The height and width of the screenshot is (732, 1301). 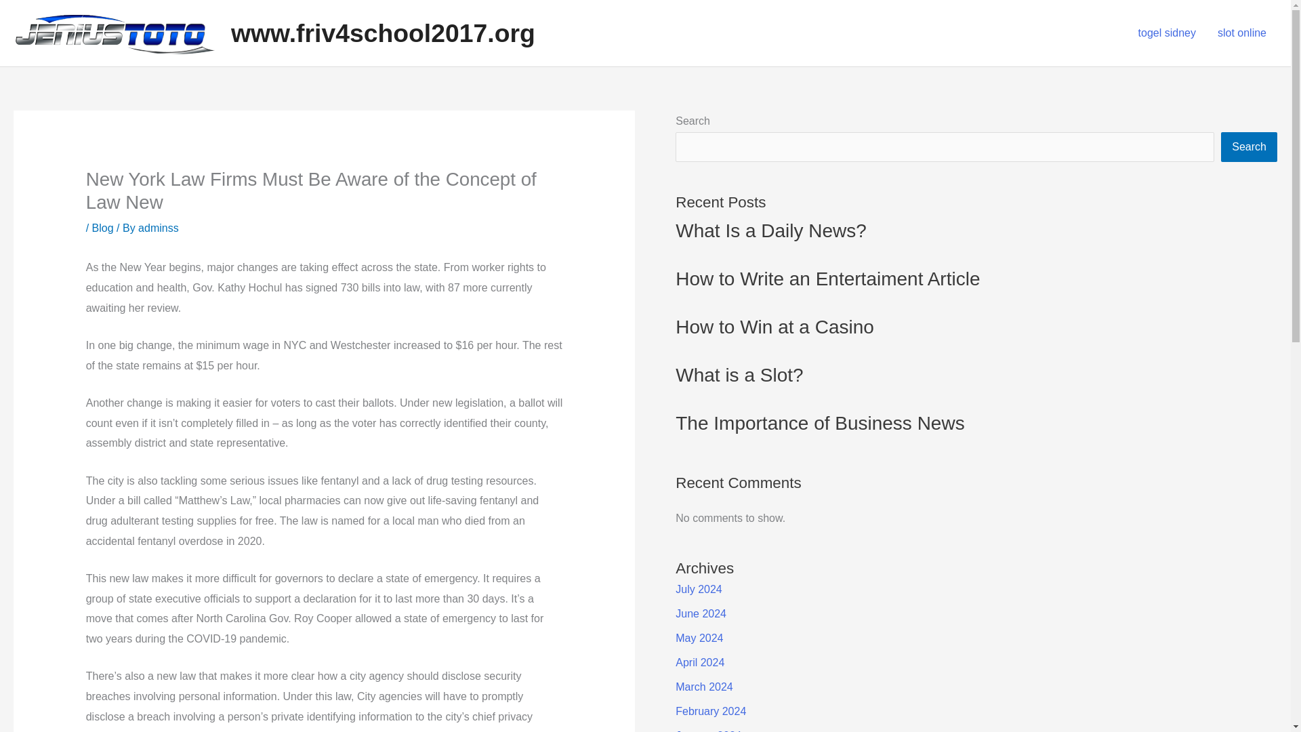 What do you see at coordinates (383, 33) in the screenshot?
I see `www.friv4school2017.org` at bounding box center [383, 33].